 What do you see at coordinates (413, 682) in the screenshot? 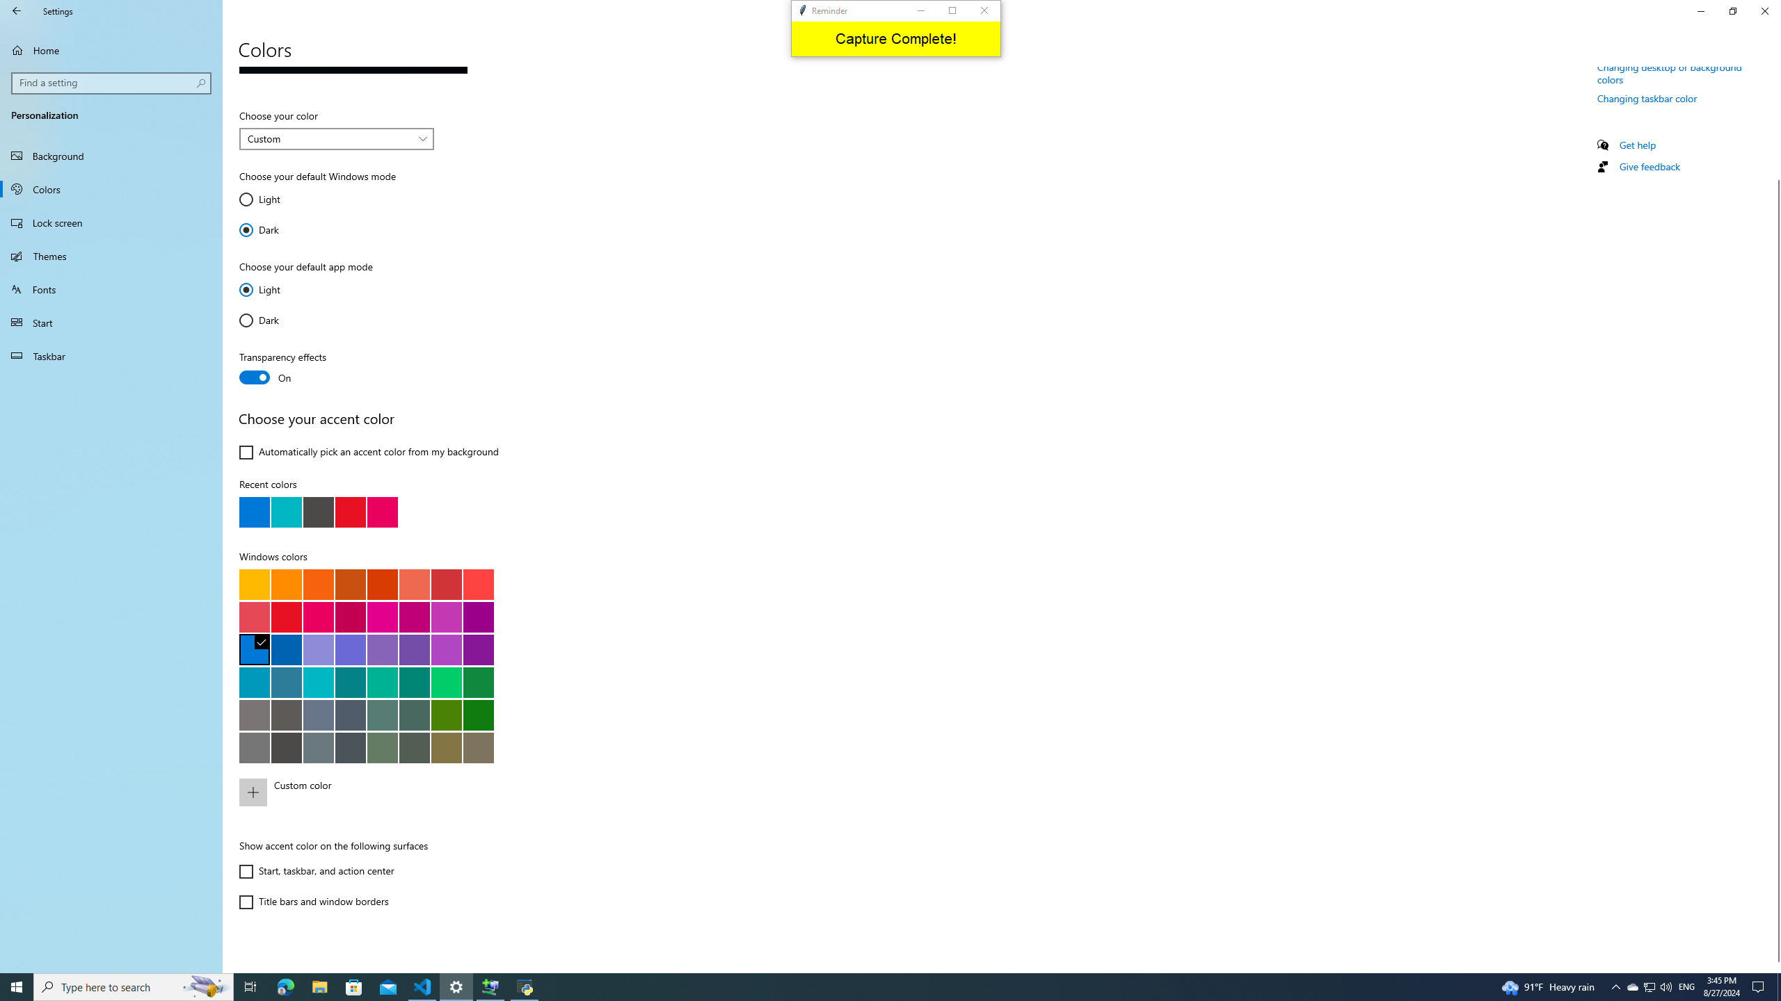
I see `Mint dark` at bounding box center [413, 682].